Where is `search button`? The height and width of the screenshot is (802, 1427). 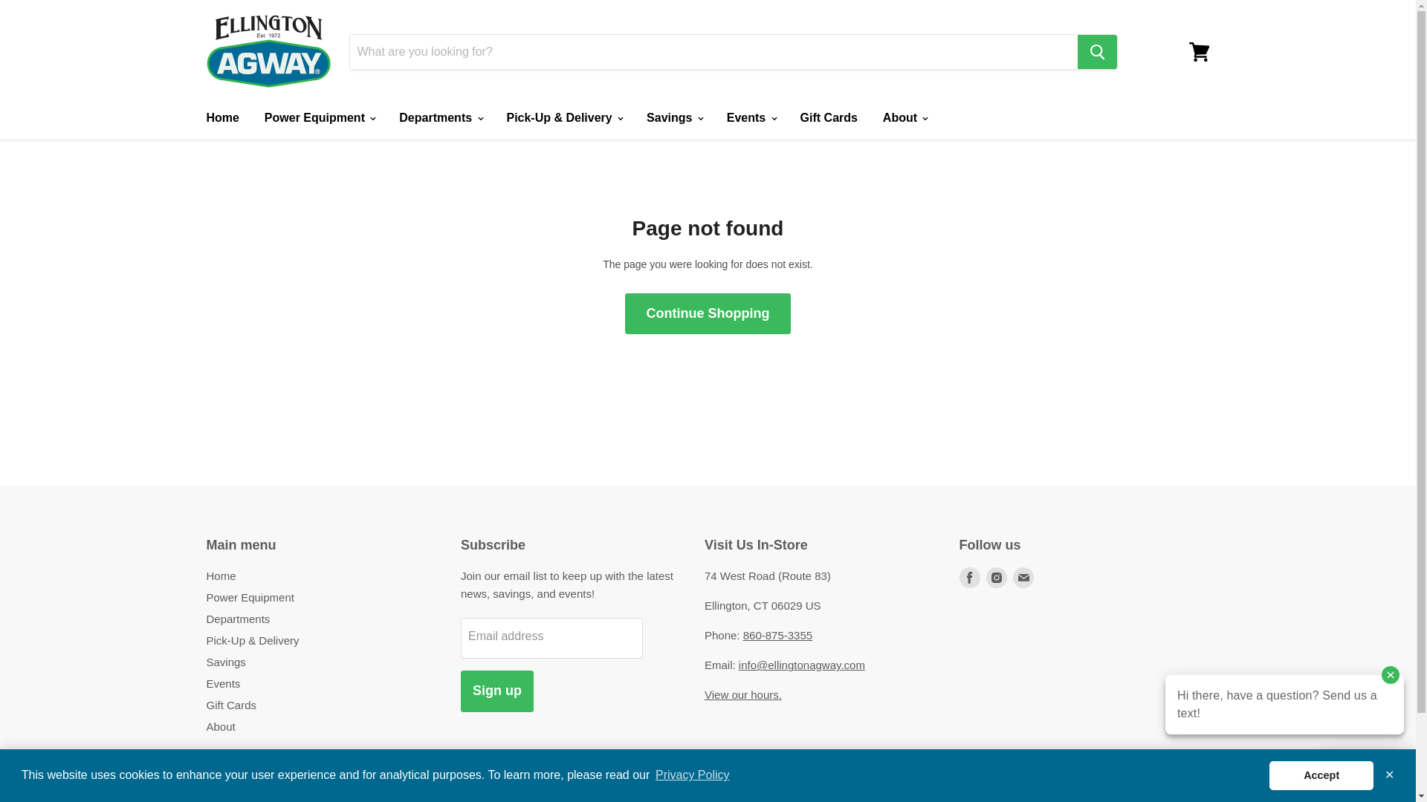 search button is located at coordinates (1097, 52).